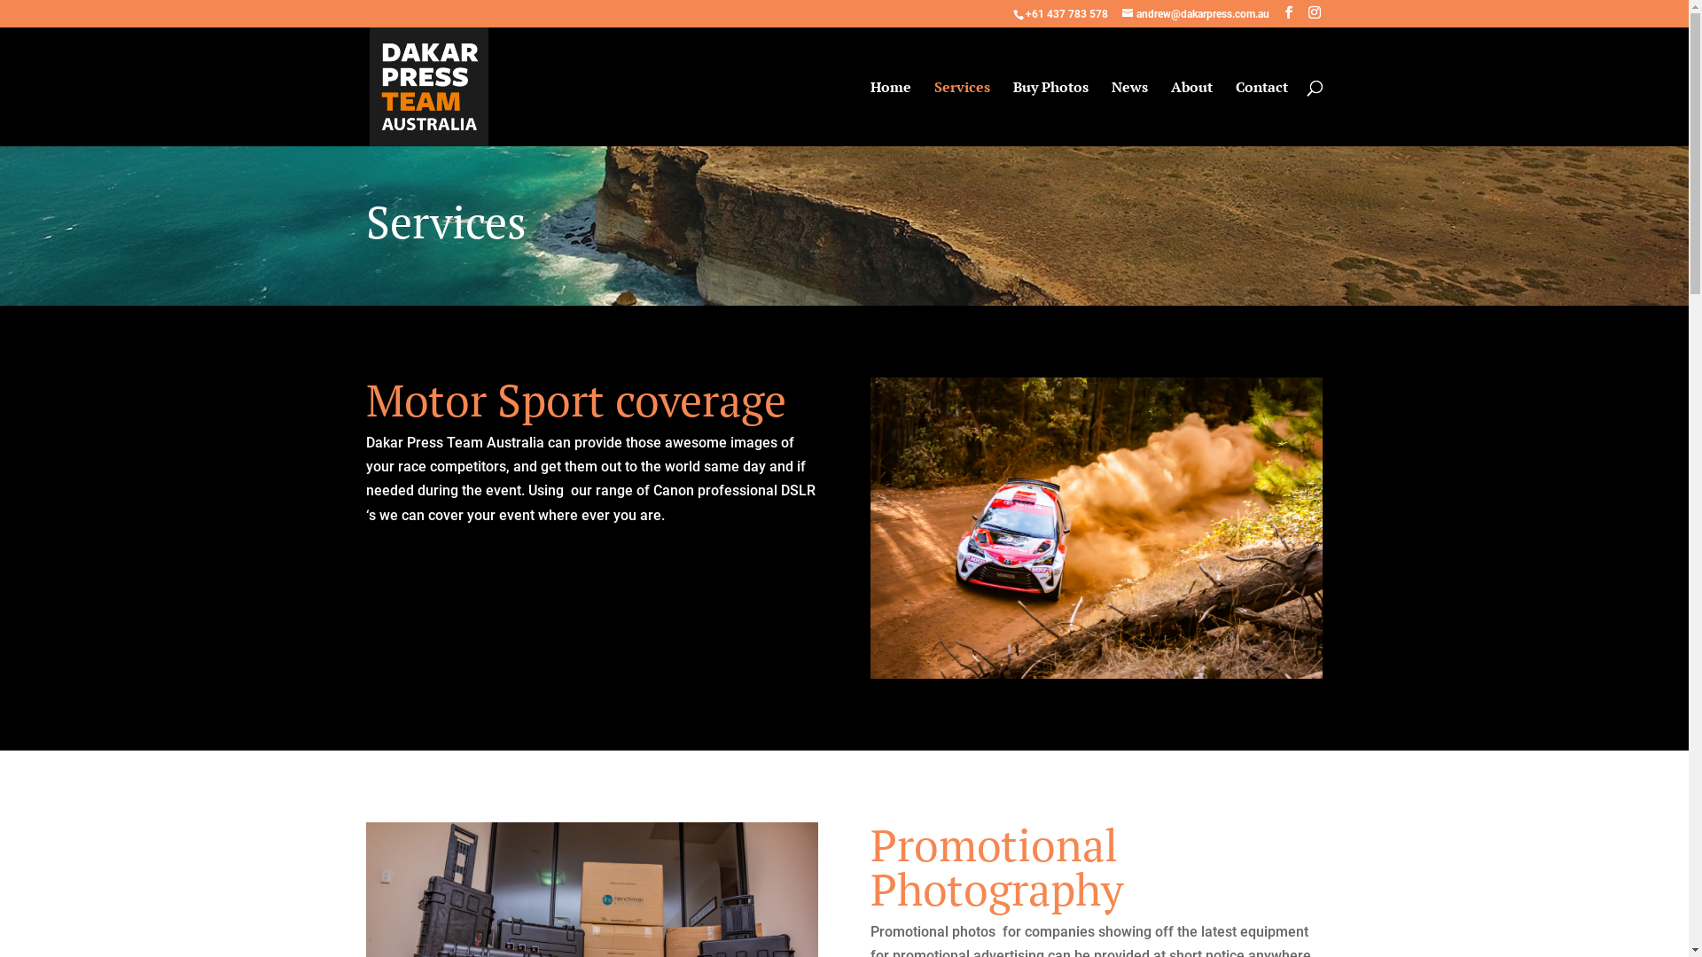  Describe the element at coordinates (1097, 528) in the screenshot. I see `AEDX8714` at that location.